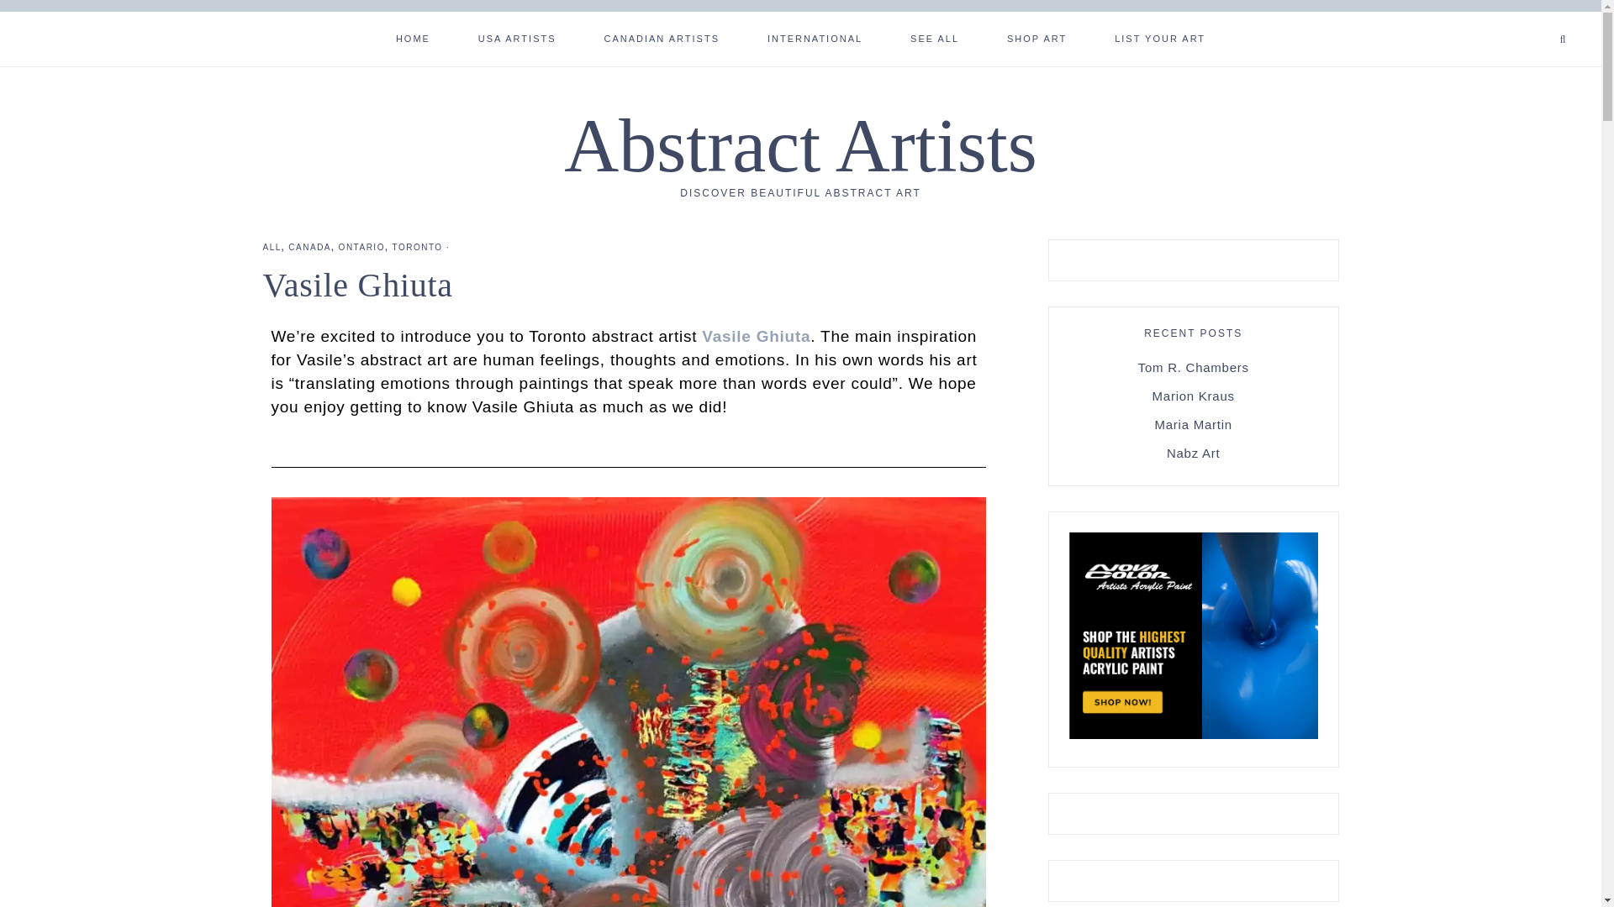 This screenshot has width=1614, height=907. Describe the element at coordinates (799, 145) in the screenshot. I see `Abstract Artists` at that location.